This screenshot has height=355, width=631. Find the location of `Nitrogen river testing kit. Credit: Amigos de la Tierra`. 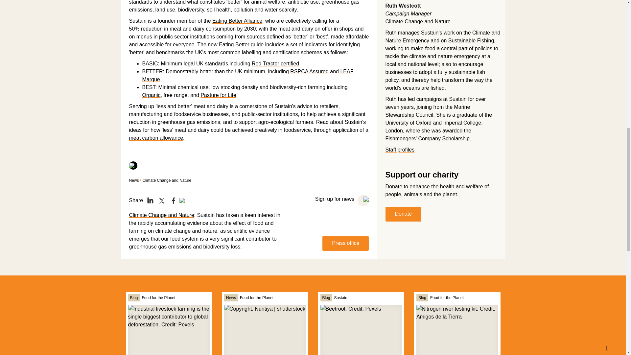

Nitrogen river testing kit. Credit: Amigos de la Tierra is located at coordinates (457, 330).